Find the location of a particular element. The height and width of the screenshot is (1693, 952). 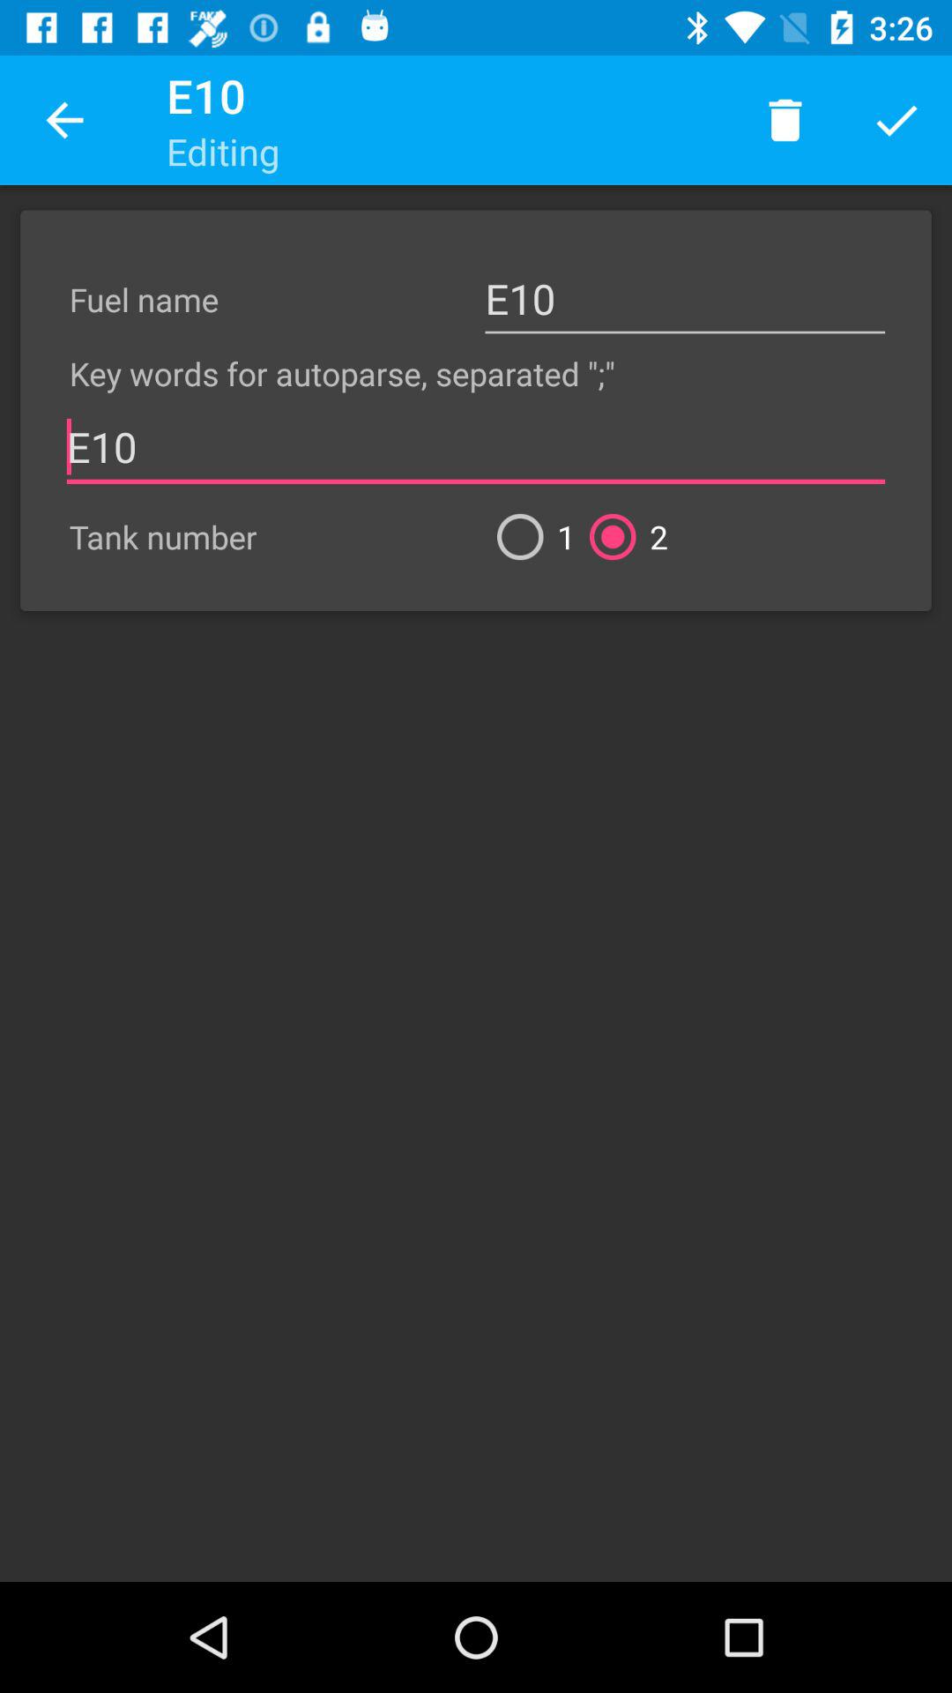

turn off the app to the left of the e10 icon is located at coordinates (64, 120).